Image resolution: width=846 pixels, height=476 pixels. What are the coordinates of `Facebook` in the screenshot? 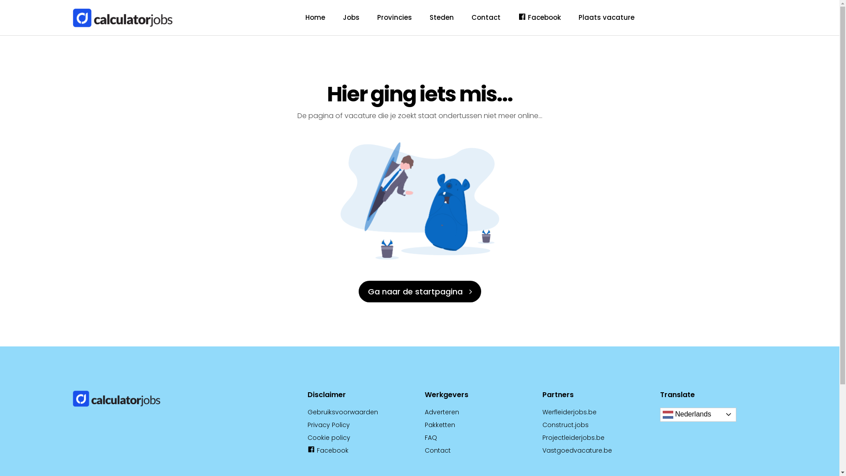 It's located at (540, 18).